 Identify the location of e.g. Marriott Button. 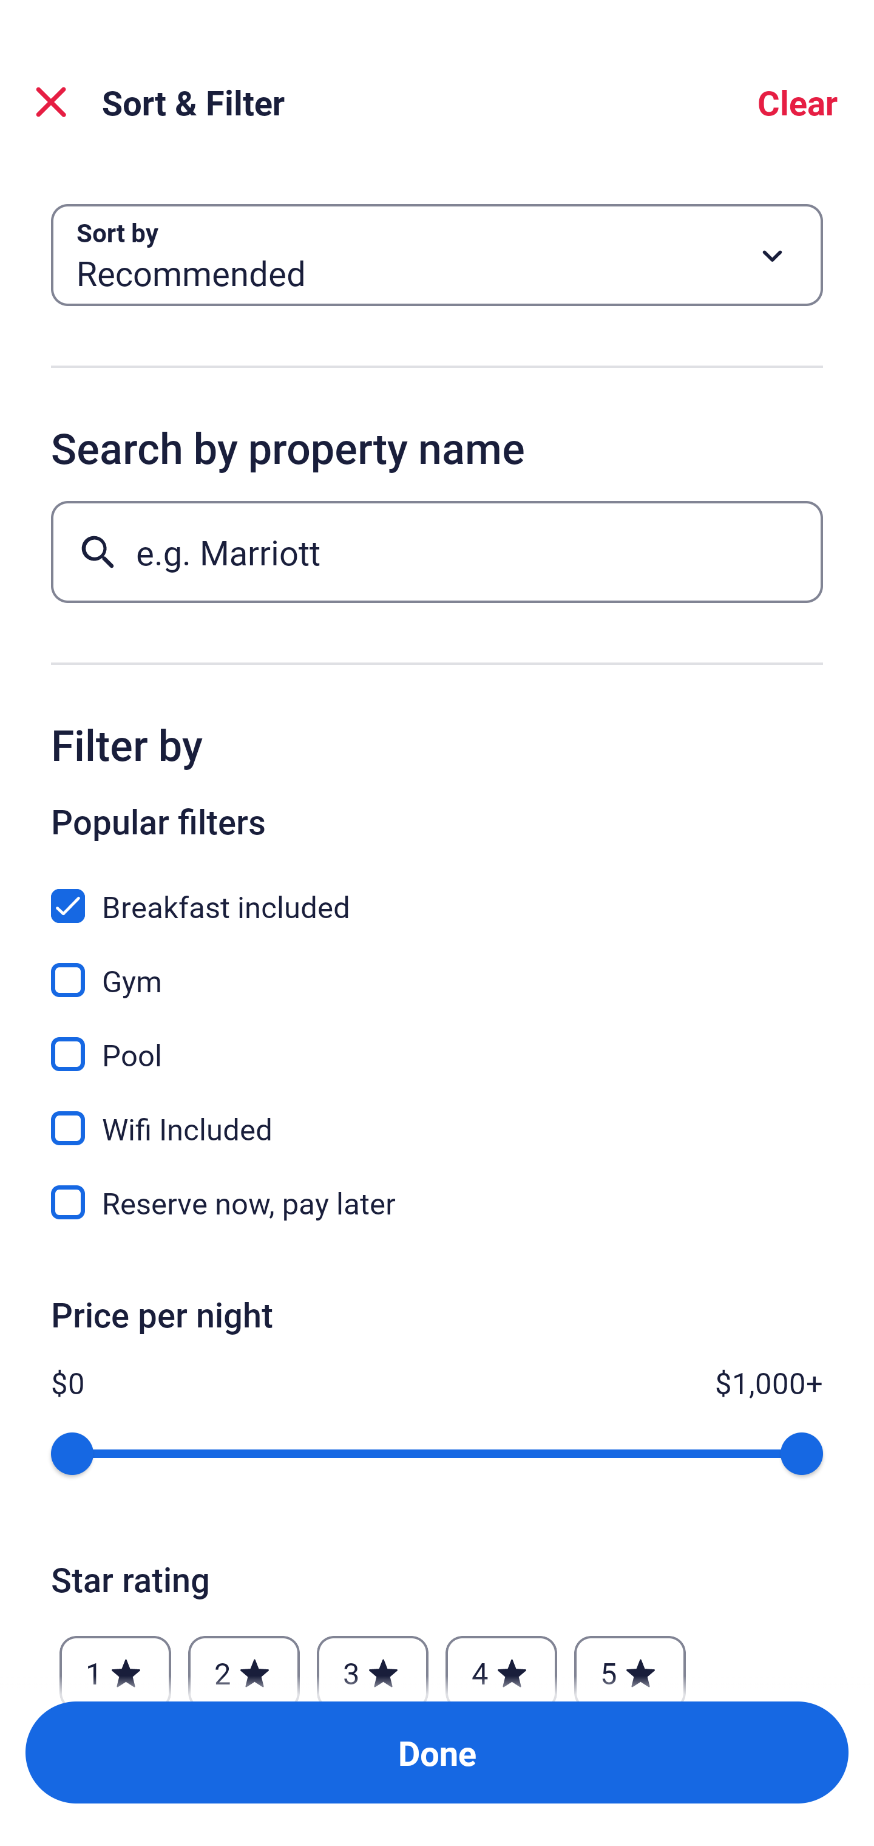
(437, 551).